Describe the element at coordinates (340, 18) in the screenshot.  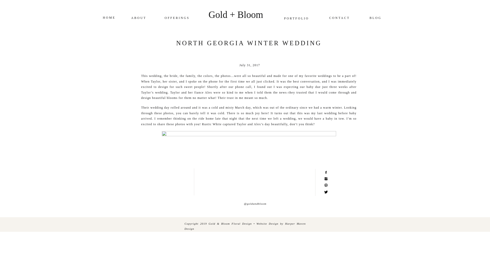
I see `CONTACT` at that location.